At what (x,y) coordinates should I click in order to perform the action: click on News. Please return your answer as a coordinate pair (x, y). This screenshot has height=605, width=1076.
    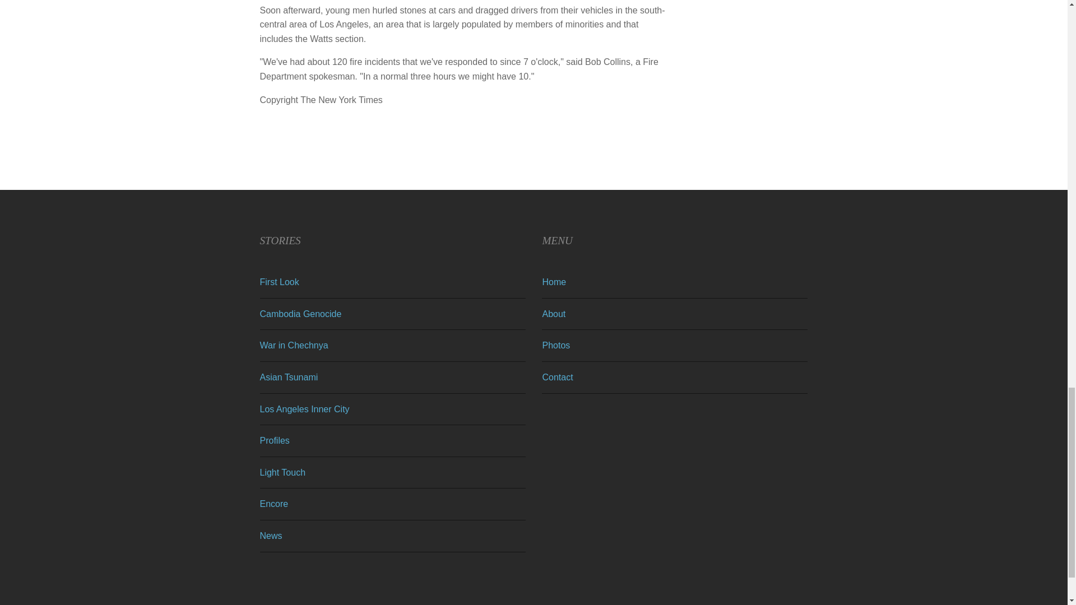
    Looking at the image, I should click on (271, 536).